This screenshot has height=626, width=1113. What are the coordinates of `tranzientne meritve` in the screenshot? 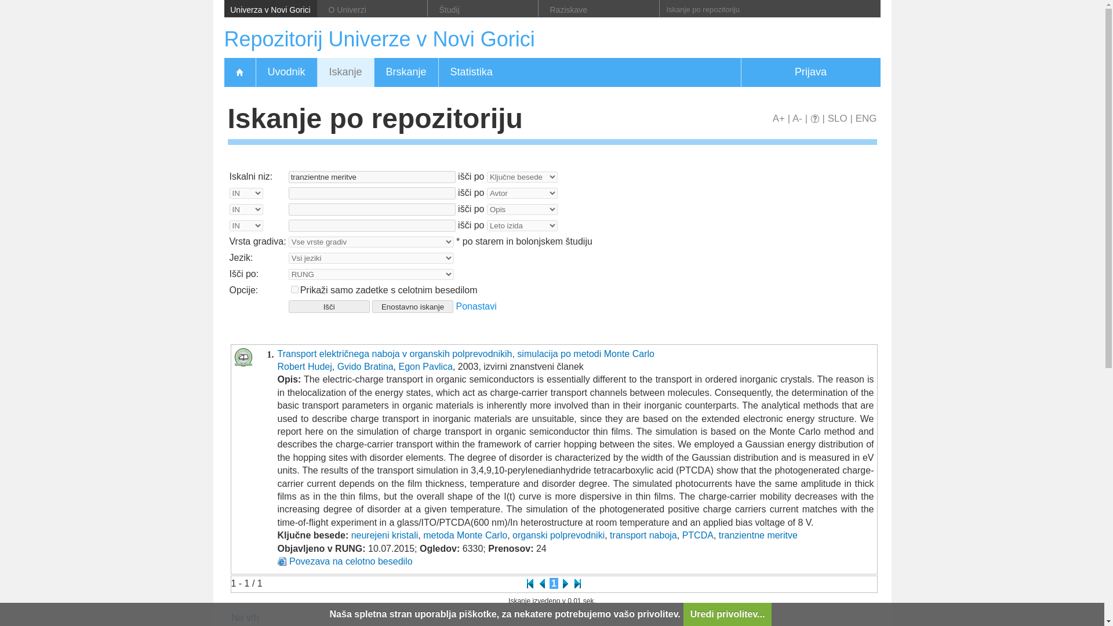 It's located at (372, 177).